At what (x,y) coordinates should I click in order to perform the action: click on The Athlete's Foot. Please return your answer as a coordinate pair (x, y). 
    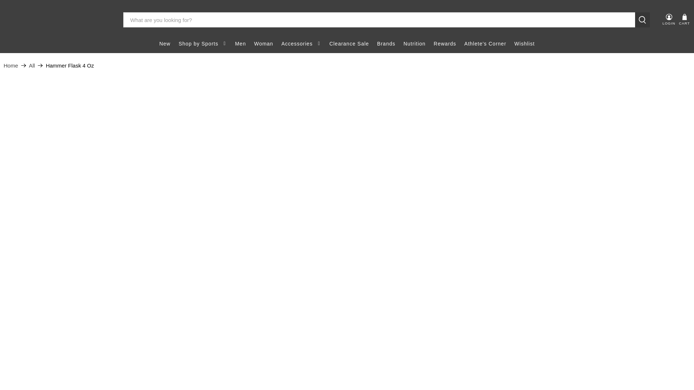
    Looking at the image, I should click on (10, 65).